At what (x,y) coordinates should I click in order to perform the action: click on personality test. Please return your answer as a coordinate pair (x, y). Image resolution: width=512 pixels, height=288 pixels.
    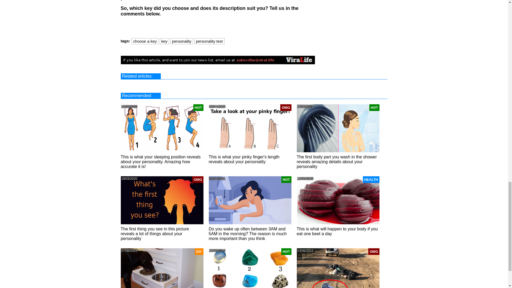
    Looking at the image, I should click on (209, 41).